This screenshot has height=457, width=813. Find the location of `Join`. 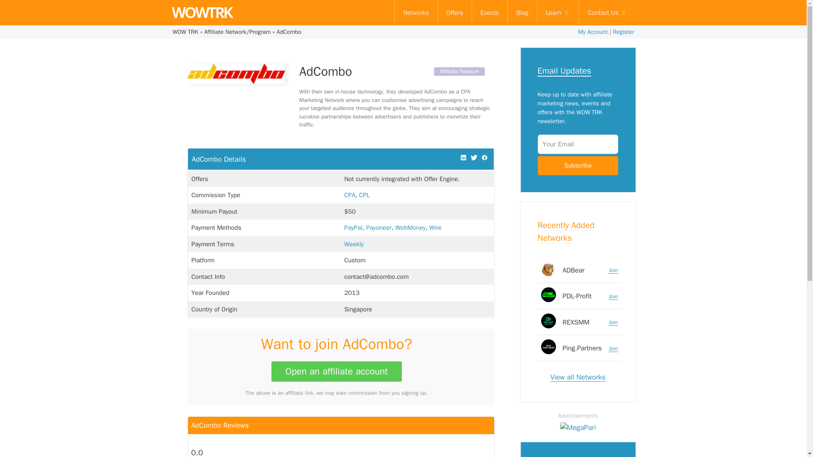

Join is located at coordinates (613, 270).